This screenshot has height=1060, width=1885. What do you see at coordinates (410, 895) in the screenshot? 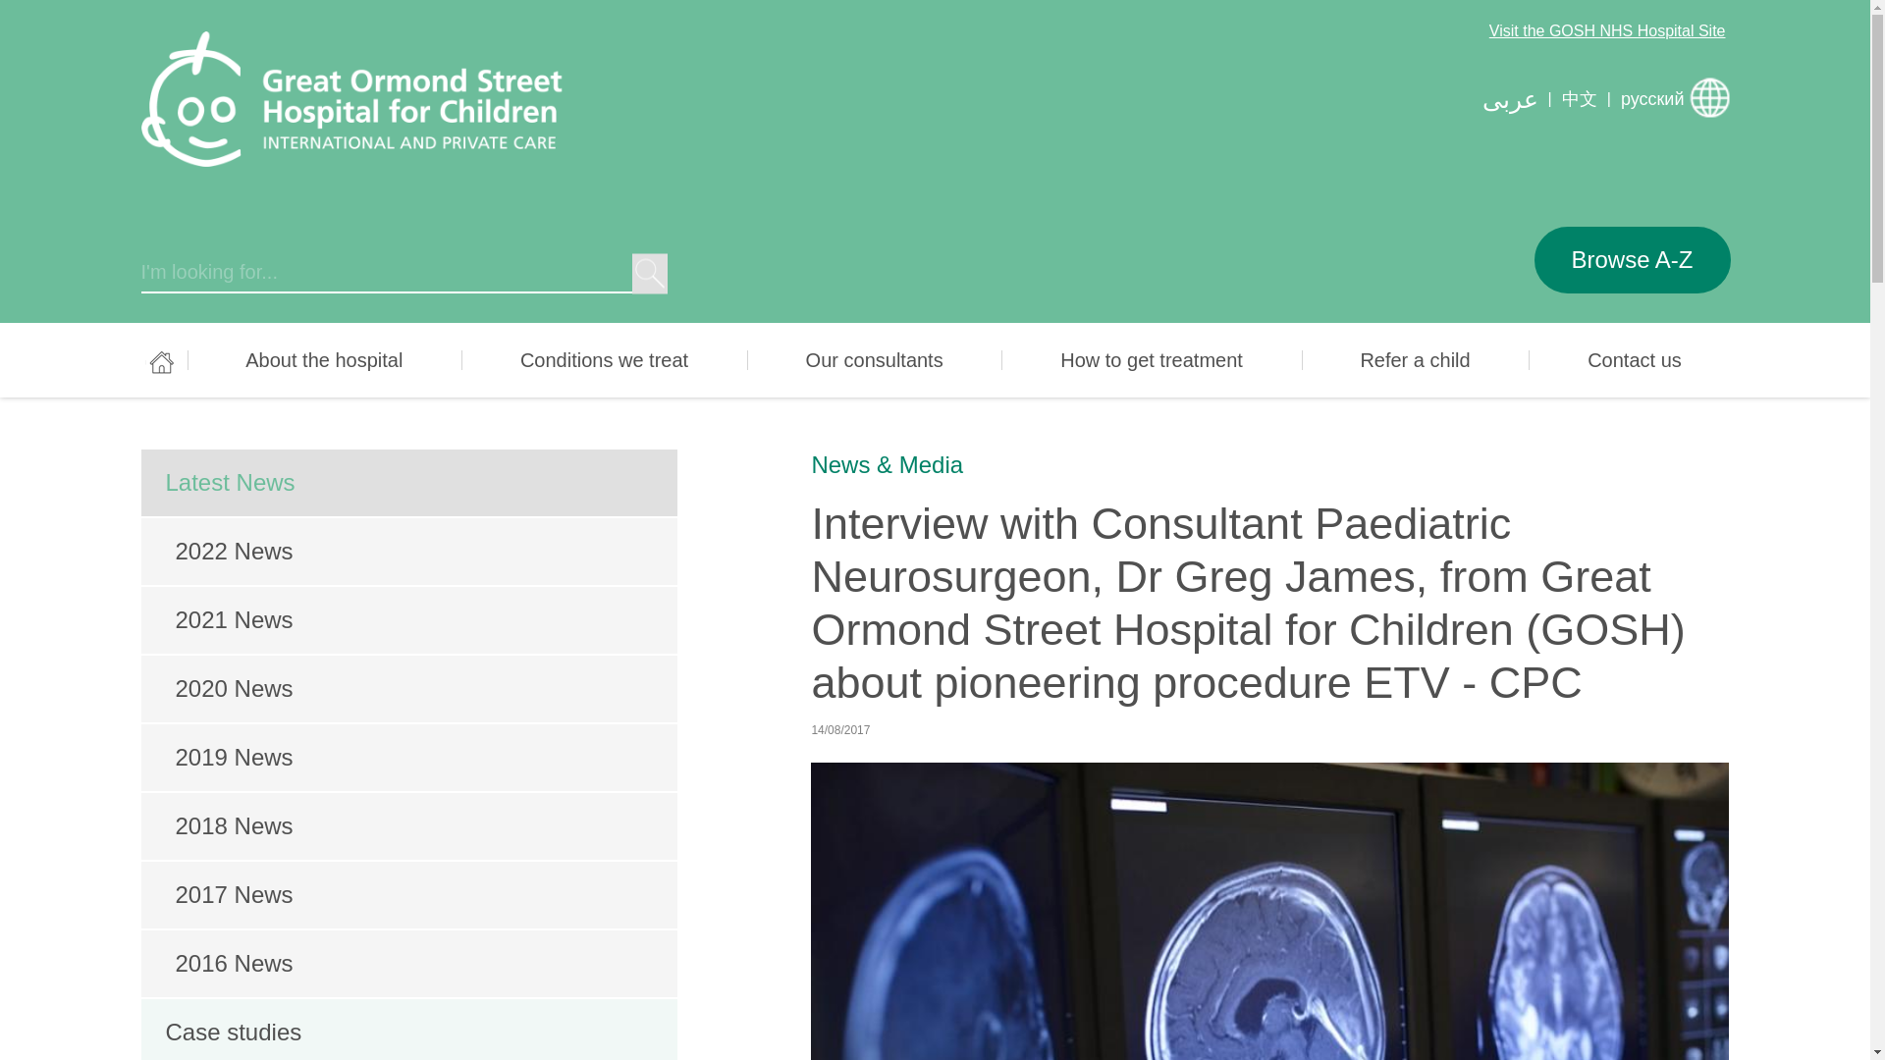
I see `2017 News` at bounding box center [410, 895].